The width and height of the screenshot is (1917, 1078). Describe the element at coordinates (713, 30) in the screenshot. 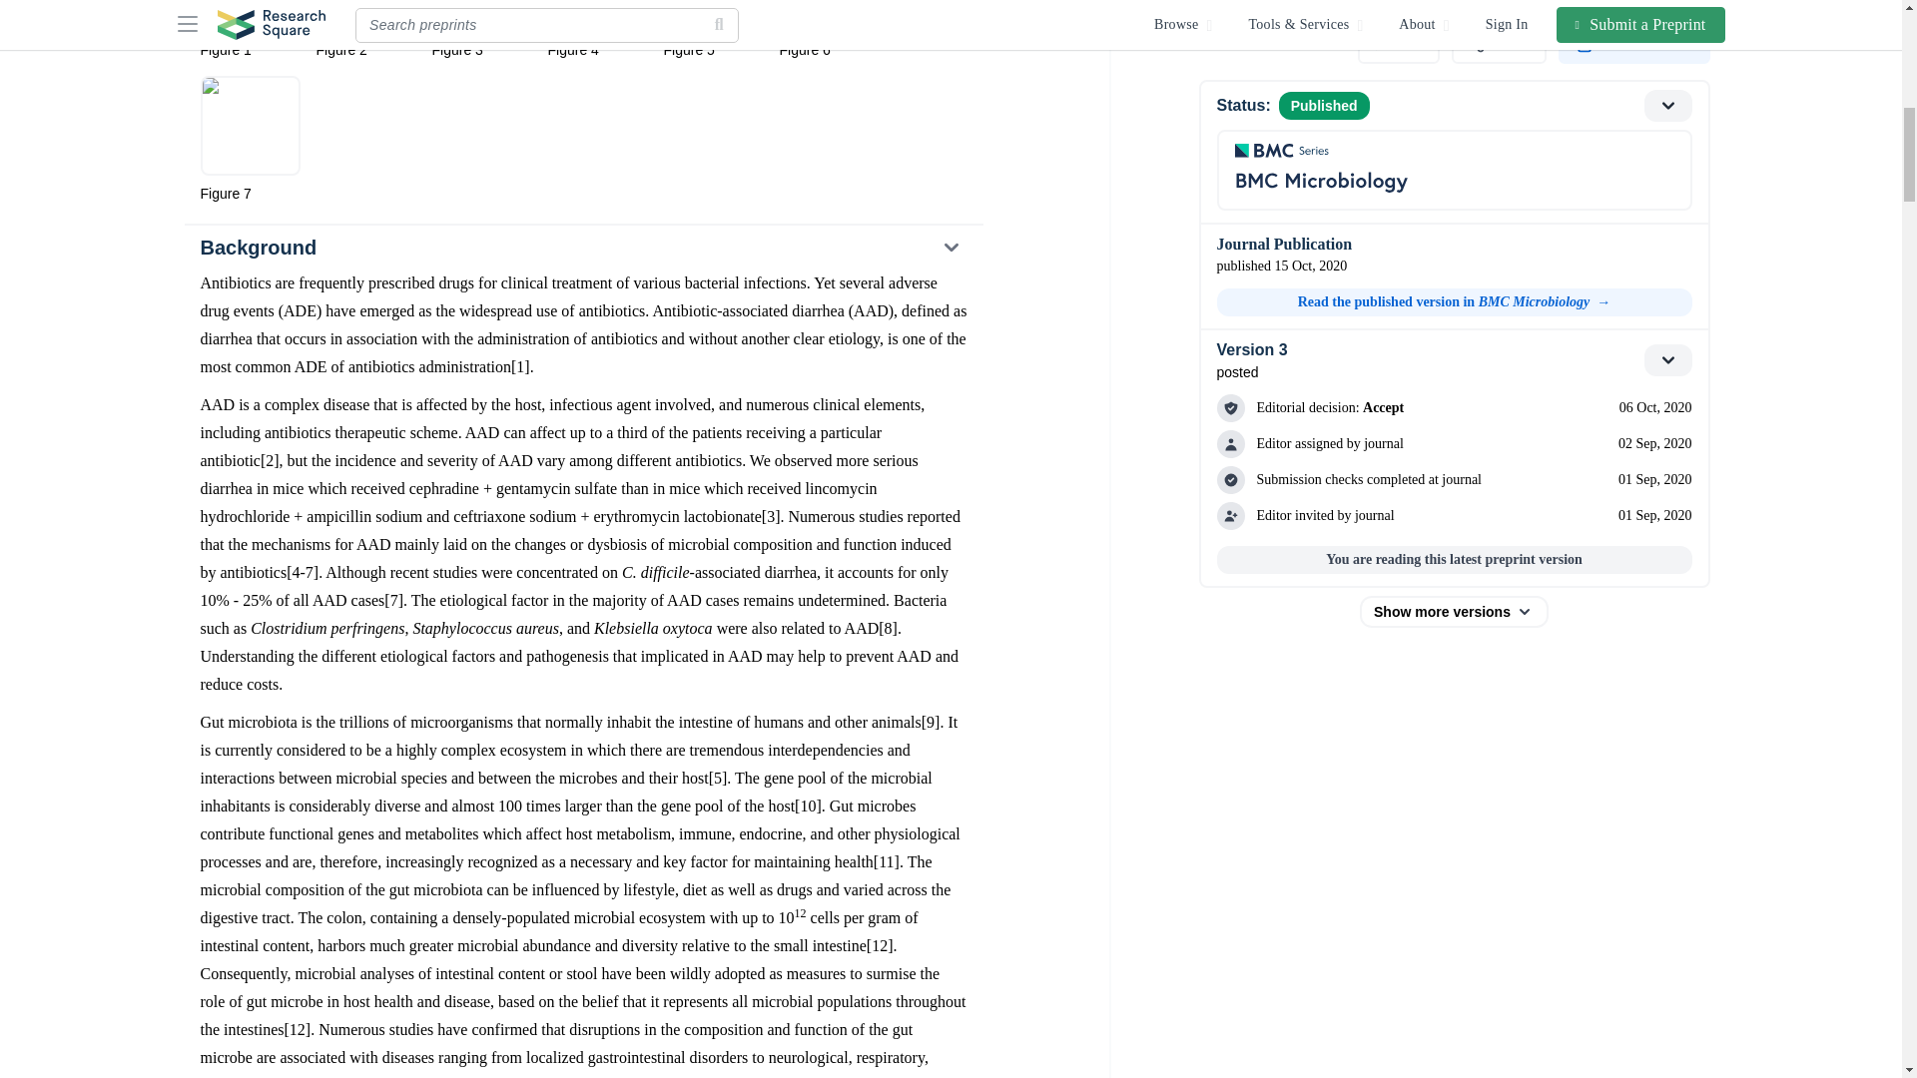

I see `Figure 5` at that location.